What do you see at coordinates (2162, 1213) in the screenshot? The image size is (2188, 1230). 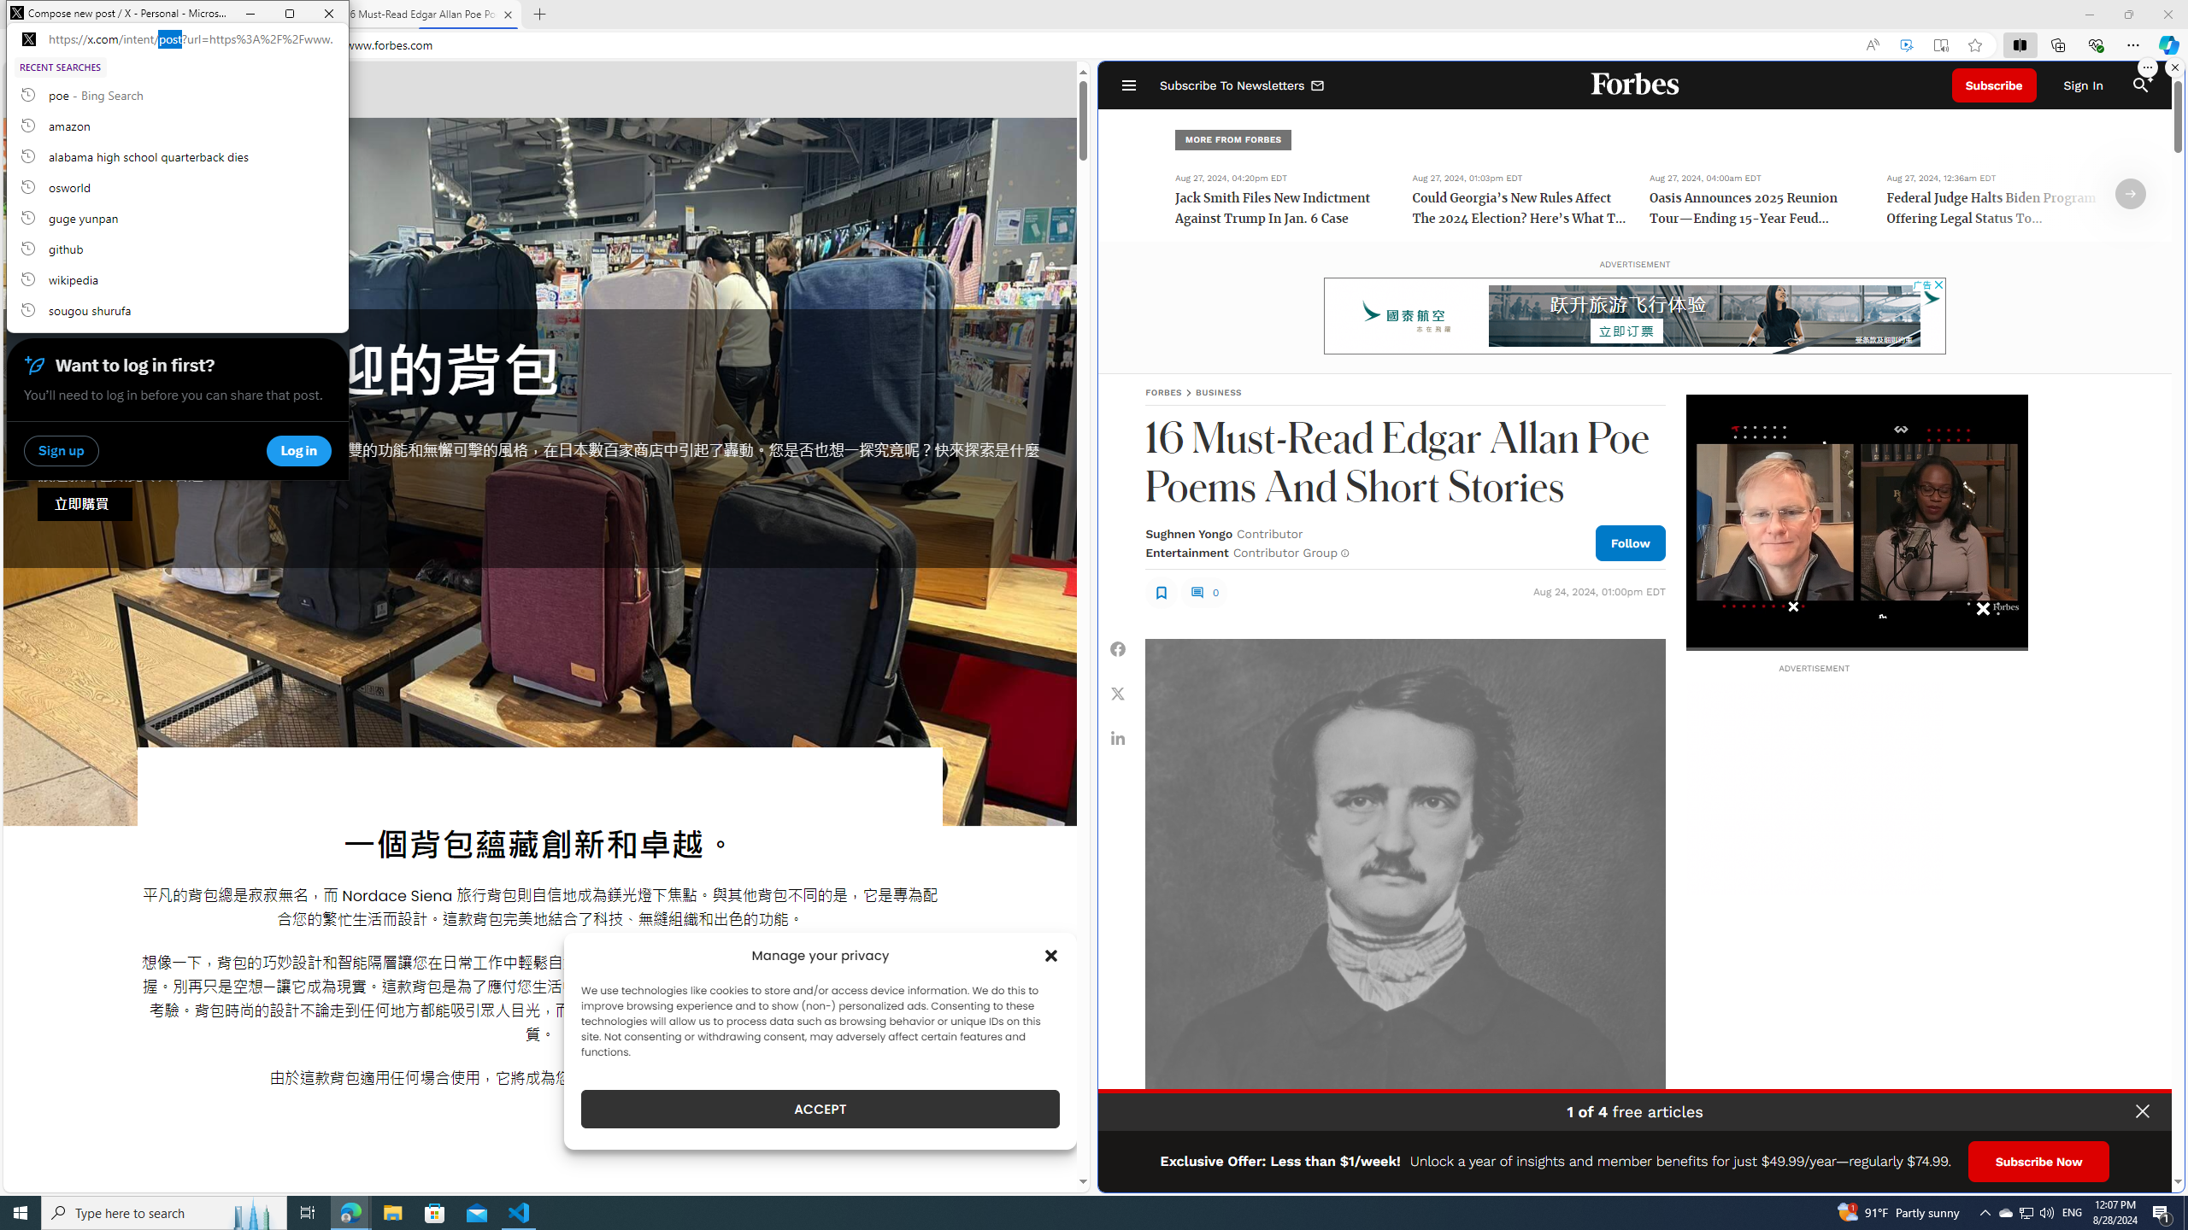 I see `guge yunpan, recent searches from history` at bounding box center [2162, 1213].